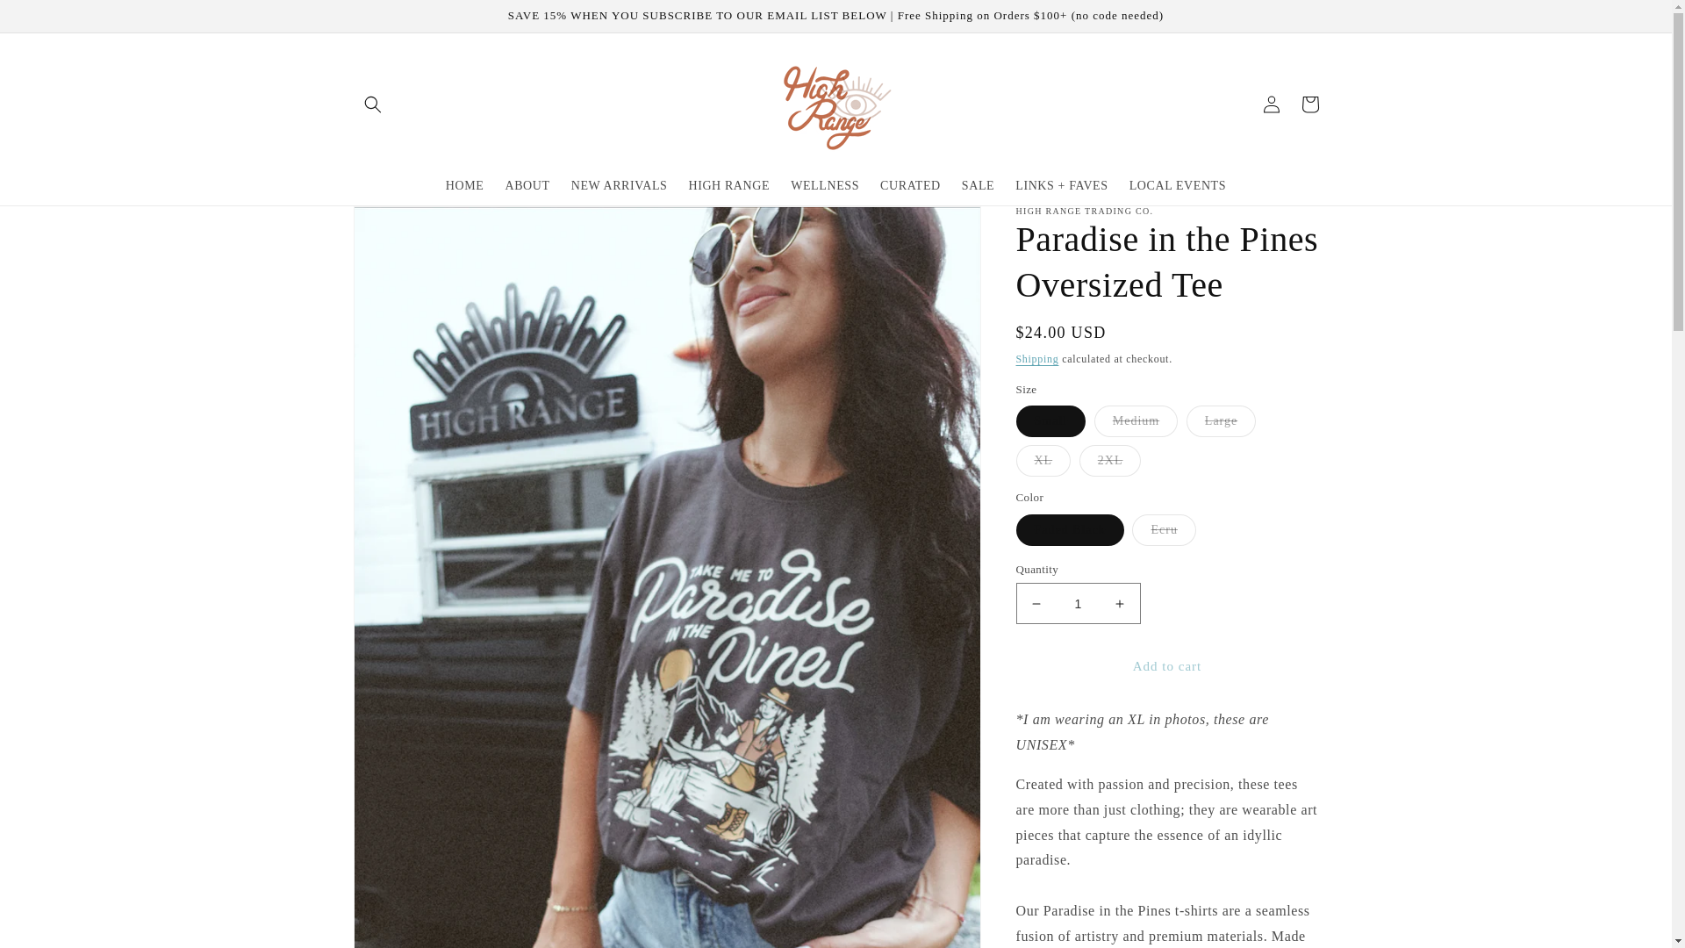 The image size is (1685, 948). Describe the element at coordinates (1078, 603) in the screenshot. I see `1` at that location.